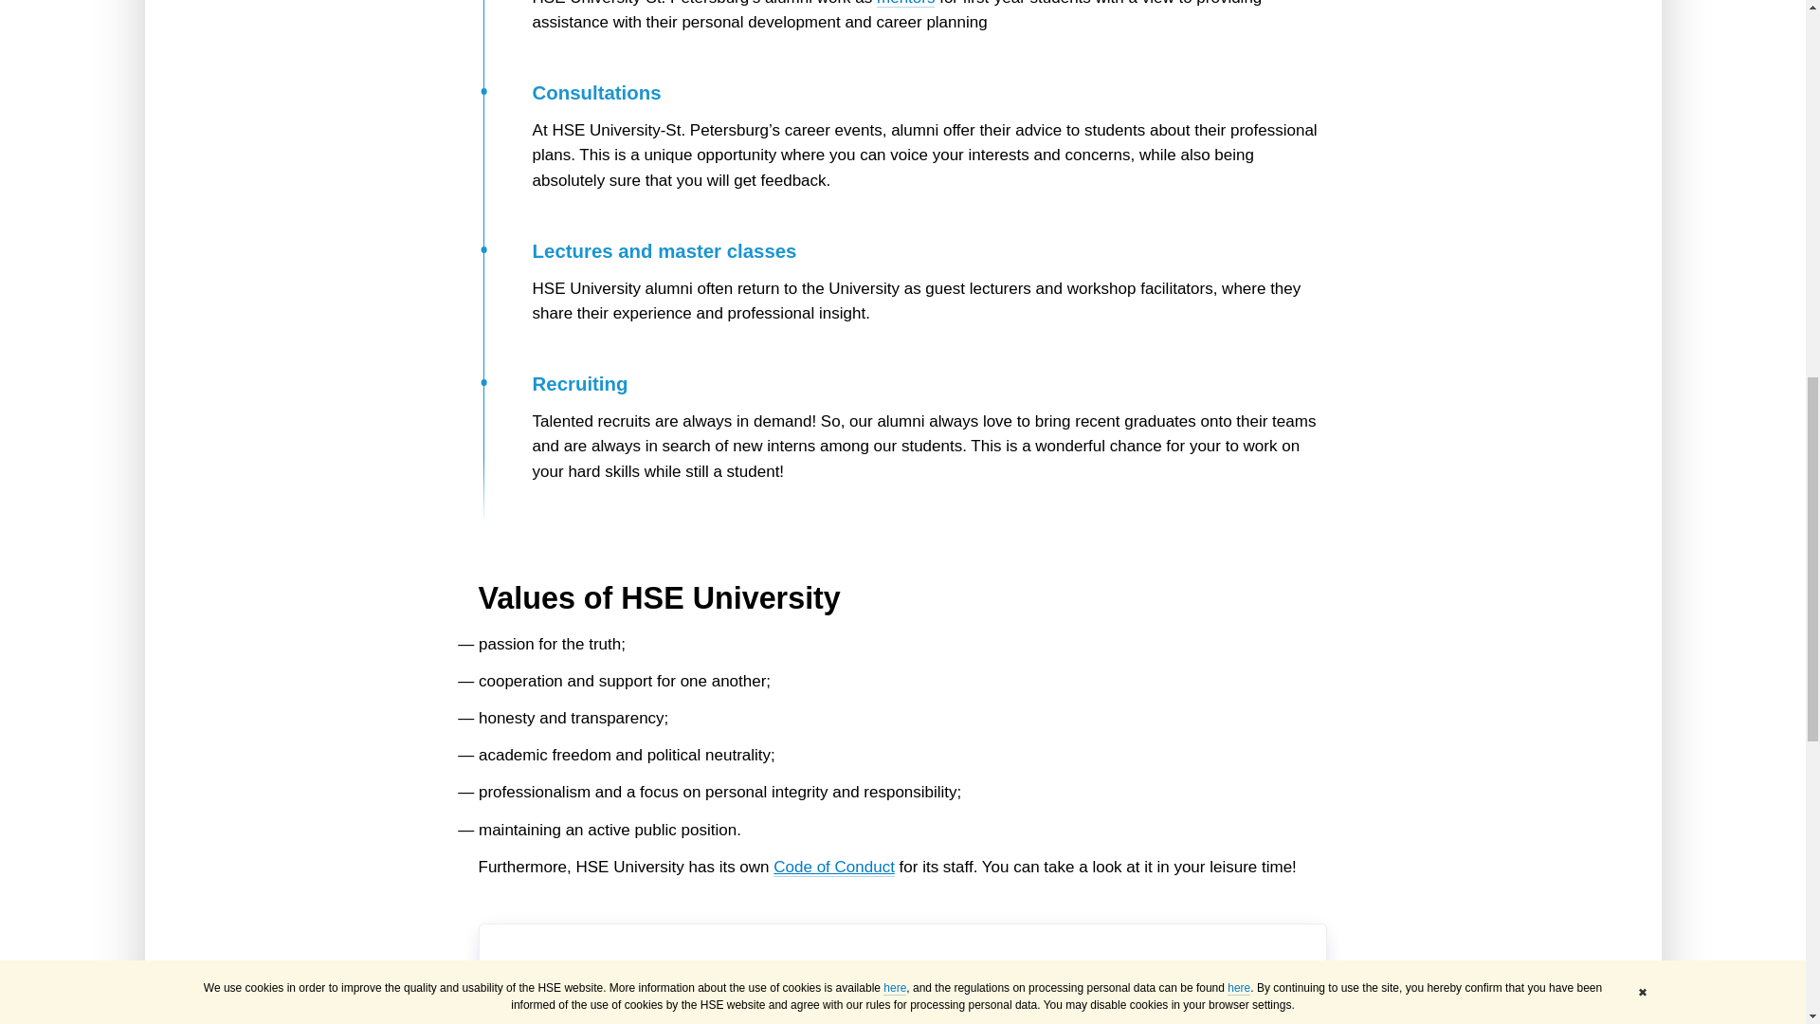  Describe the element at coordinates (834, 867) in the screenshot. I see `Code of Conduct` at that location.